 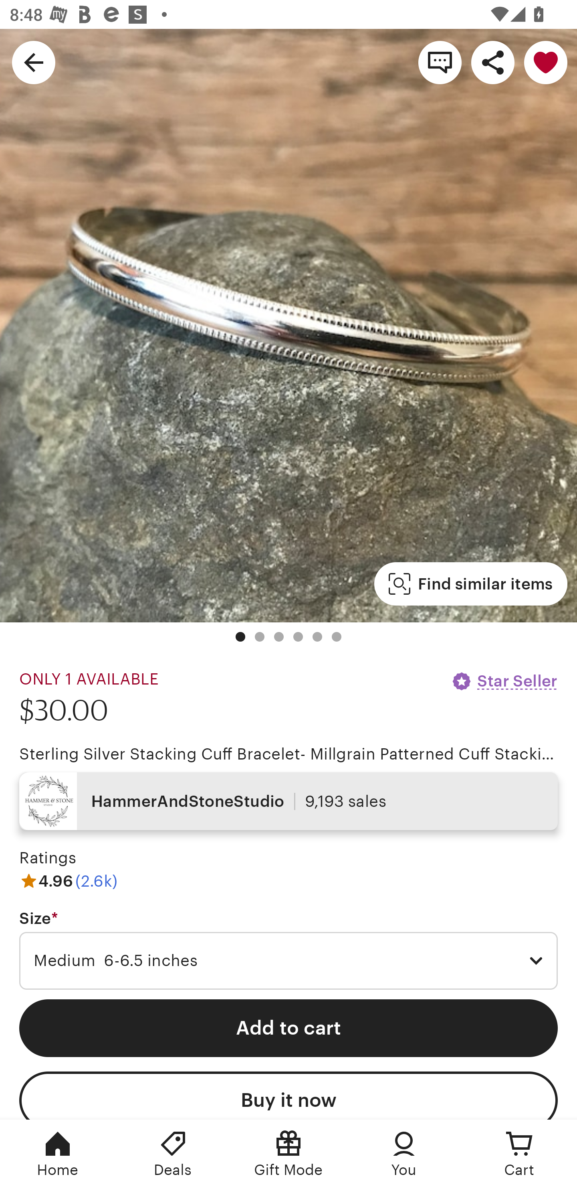 I want to click on Contact shop, so click(x=440, y=62).